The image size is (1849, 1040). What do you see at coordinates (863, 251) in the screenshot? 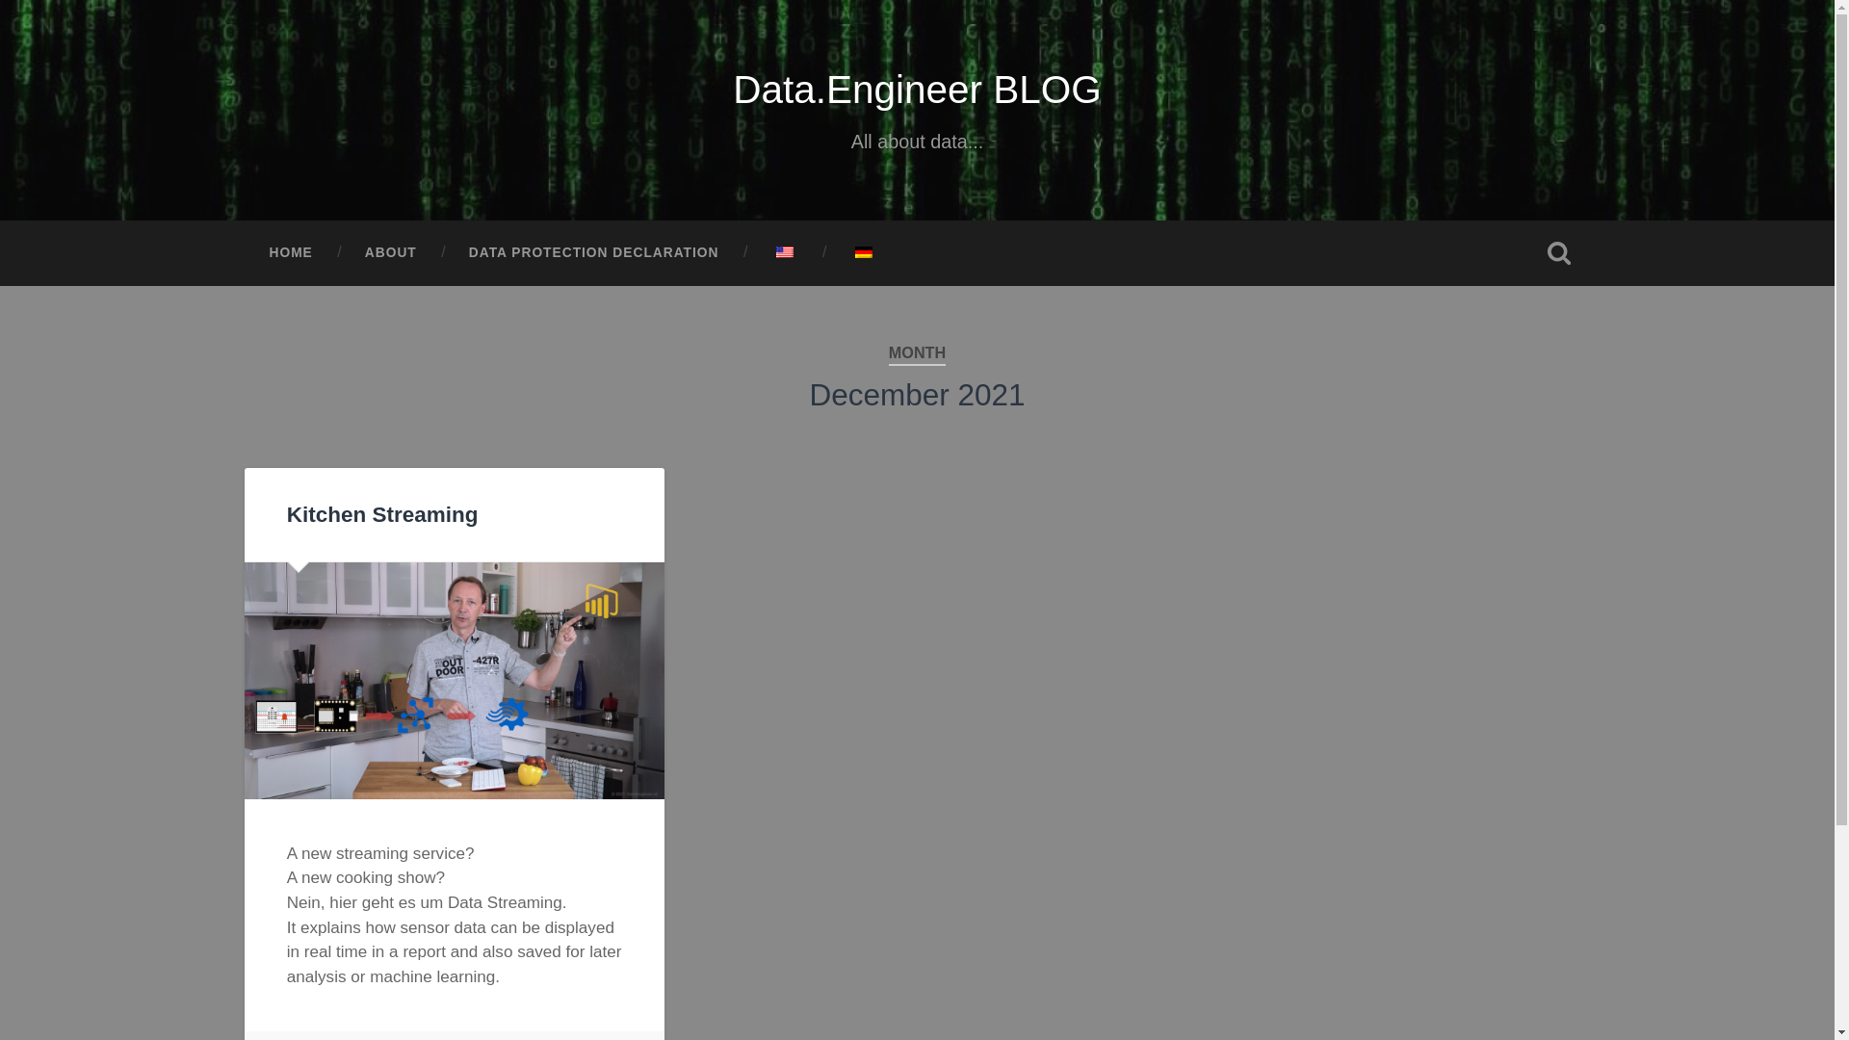
I see `German` at bounding box center [863, 251].